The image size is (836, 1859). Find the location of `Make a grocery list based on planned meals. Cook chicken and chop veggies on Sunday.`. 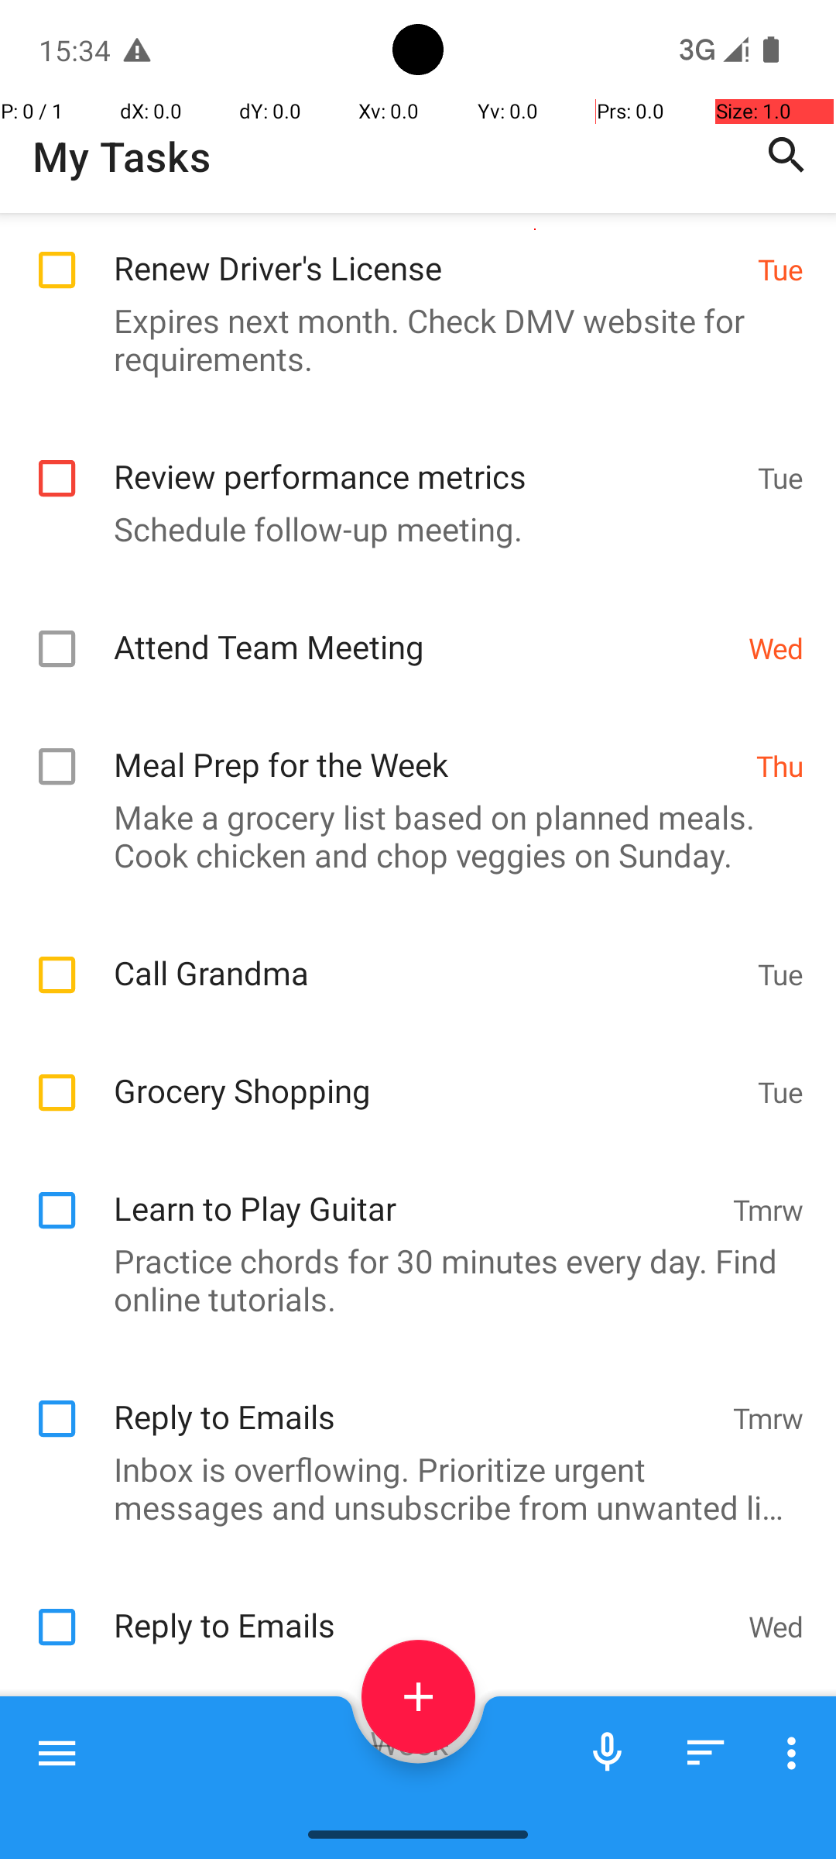

Make a grocery list based on planned meals. Cook chicken and chop veggies on Sunday. is located at coordinates (410, 836).